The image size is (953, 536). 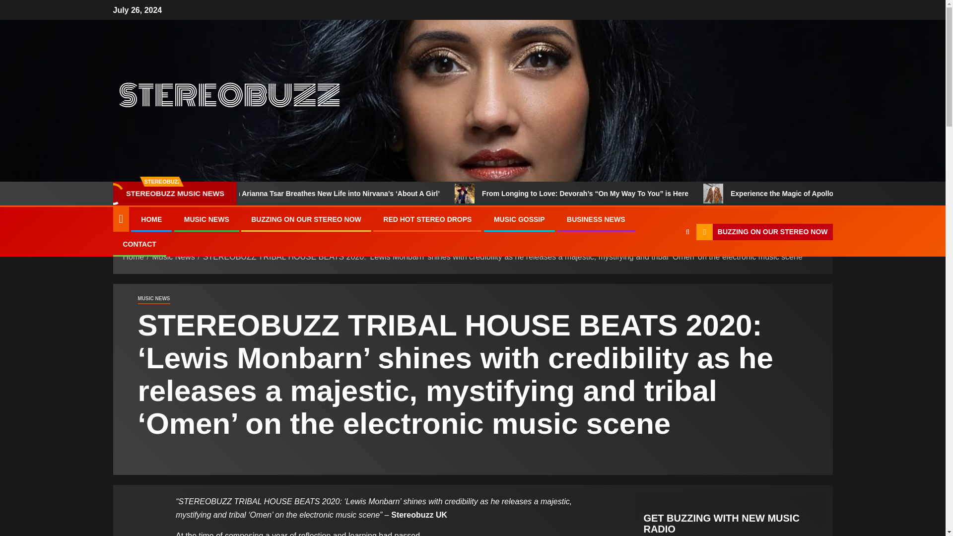 What do you see at coordinates (764, 232) in the screenshot?
I see `BUZZING ON OUR STEREO NOW` at bounding box center [764, 232].